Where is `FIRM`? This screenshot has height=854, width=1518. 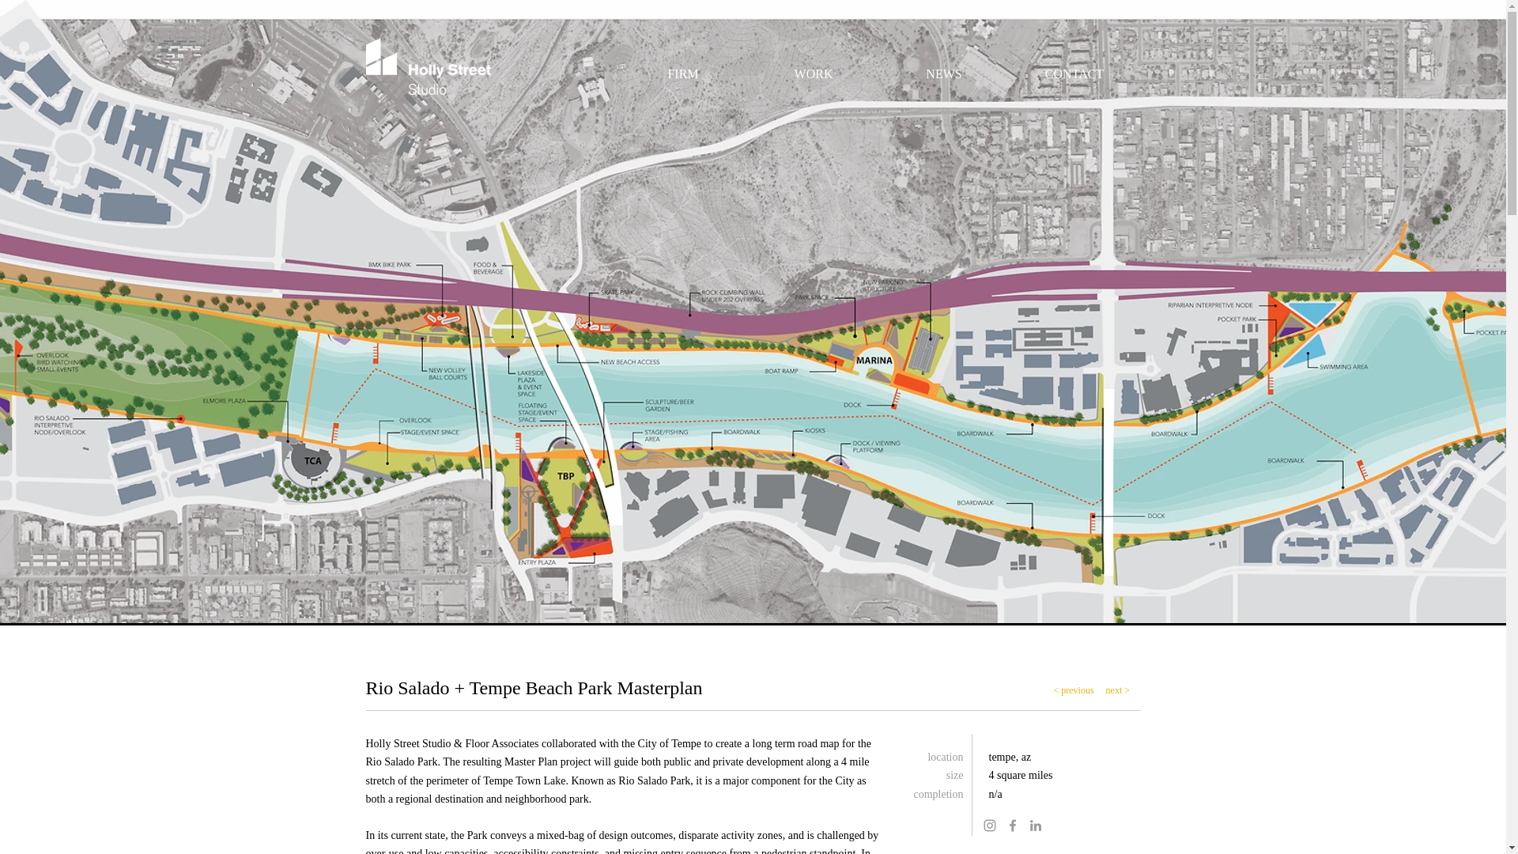
FIRM is located at coordinates (683, 66).